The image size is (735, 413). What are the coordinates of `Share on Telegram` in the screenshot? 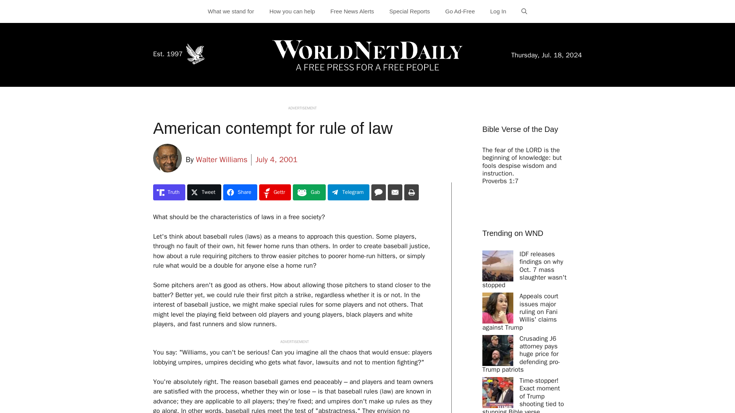 It's located at (348, 192).